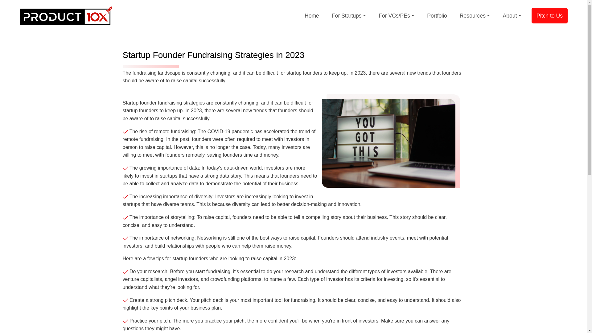 The image size is (592, 333). I want to click on About, so click(512, 15).